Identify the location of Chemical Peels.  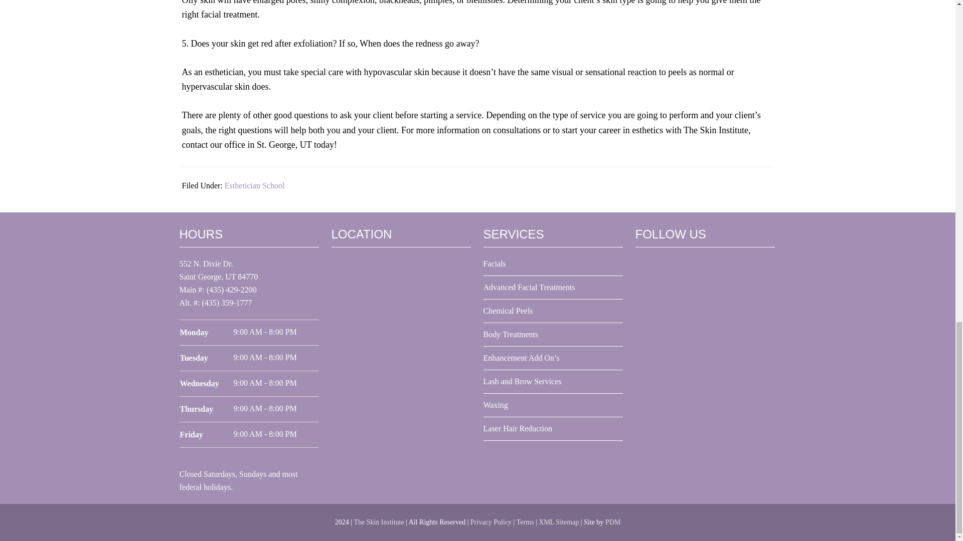
(508, 311).